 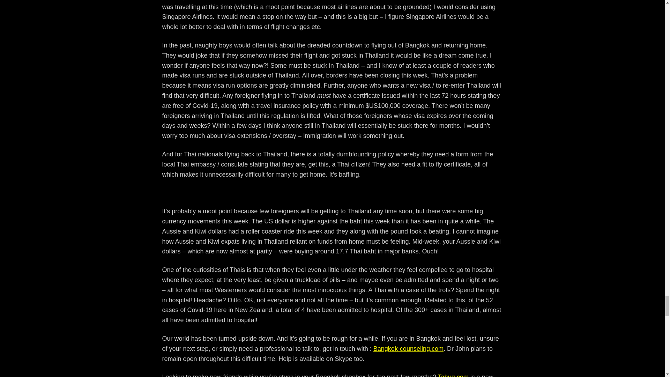 What do you see at coordinates (453, 375) in the screenshot?
I see `Tahug.com` at bounding box center [453, 375].